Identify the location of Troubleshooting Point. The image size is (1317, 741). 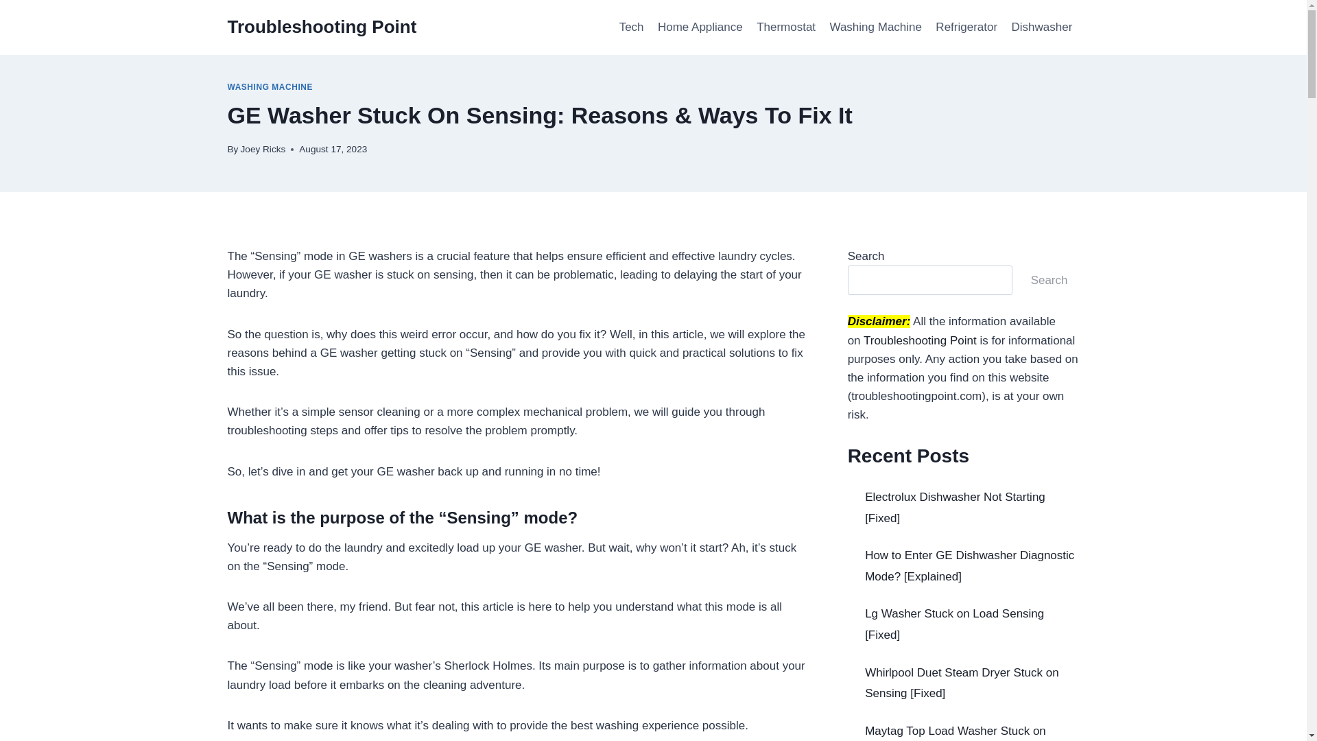
(322, 27).